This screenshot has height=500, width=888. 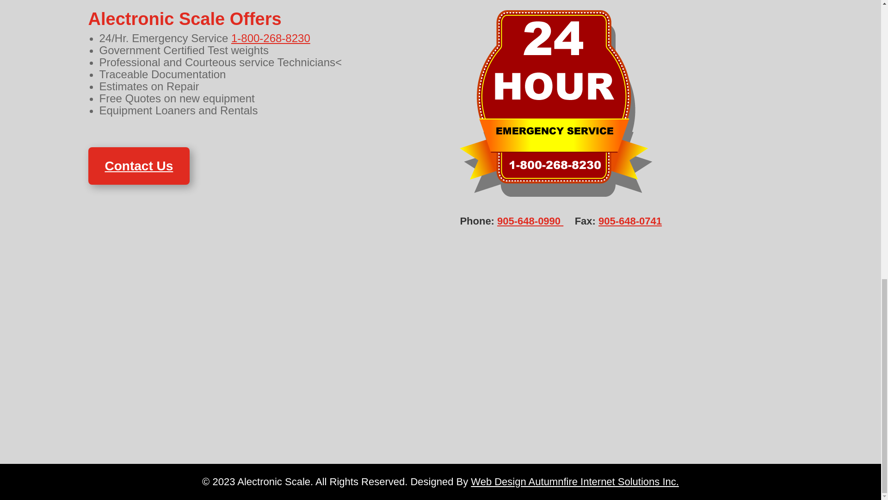 I want to click on 1-800-268-8230, so click(x=270, y=38).